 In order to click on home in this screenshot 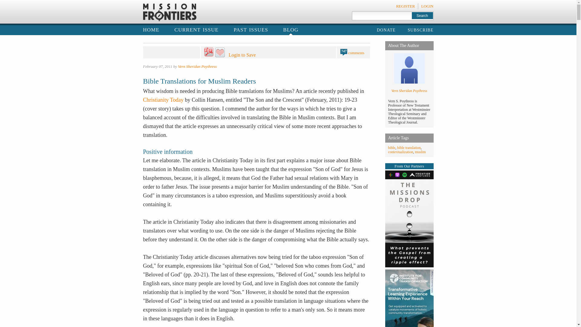, I will do `click(151, 29)`.